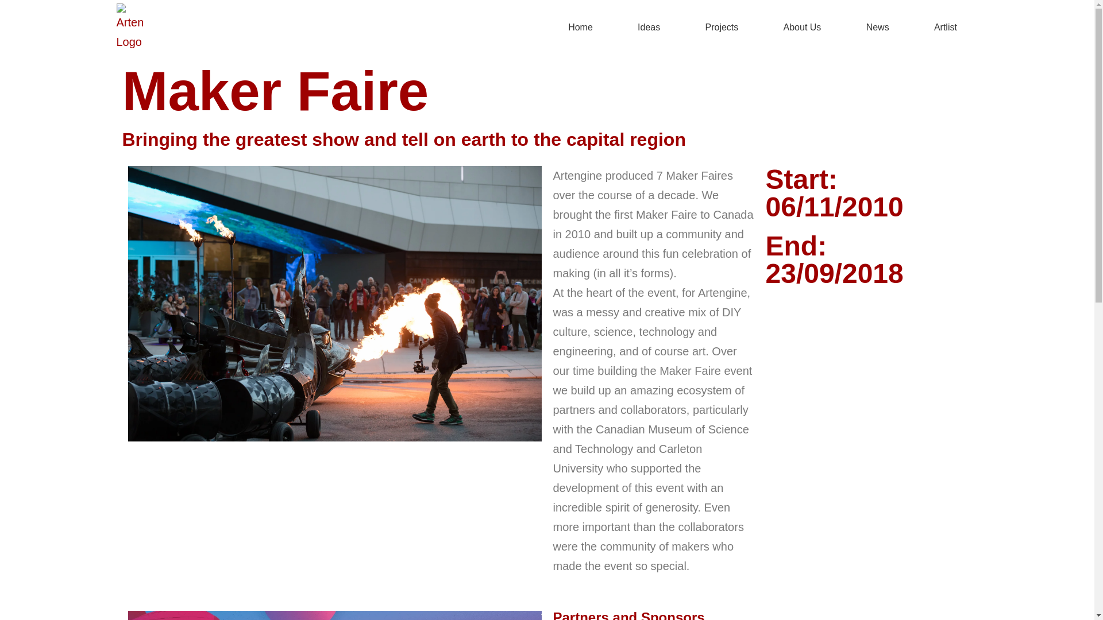 This screenshot has width=1103, height=620. What do you see at coordinates (580, 28) in the screenshot?
I see `Home` at bounding box center [580, 28].